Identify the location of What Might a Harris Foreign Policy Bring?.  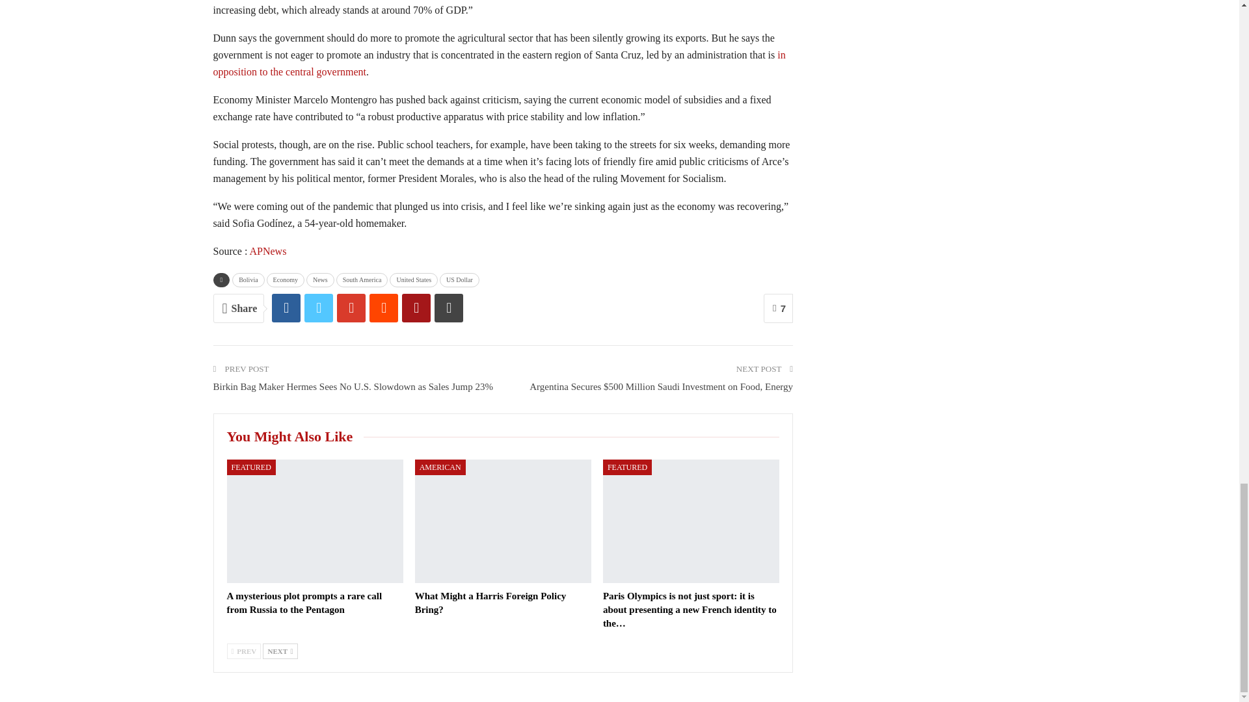
(490, 603).